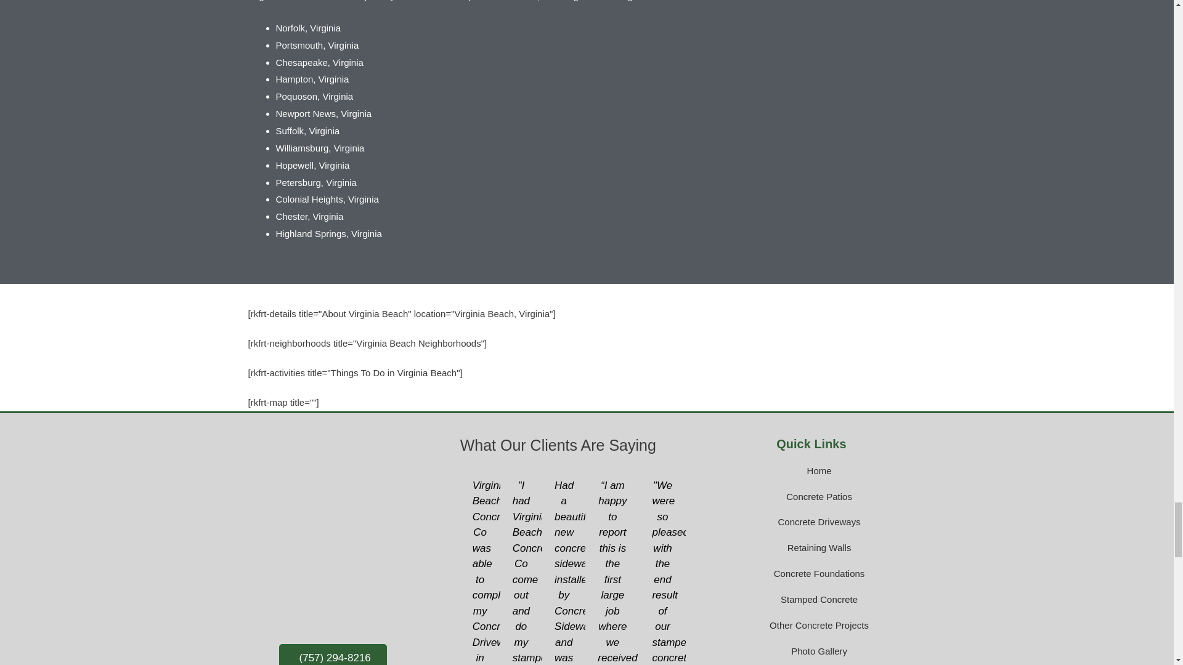  Describe the element at coordinates (811, 522) in the screenshot. I see `Concrete Driveways` at that location.